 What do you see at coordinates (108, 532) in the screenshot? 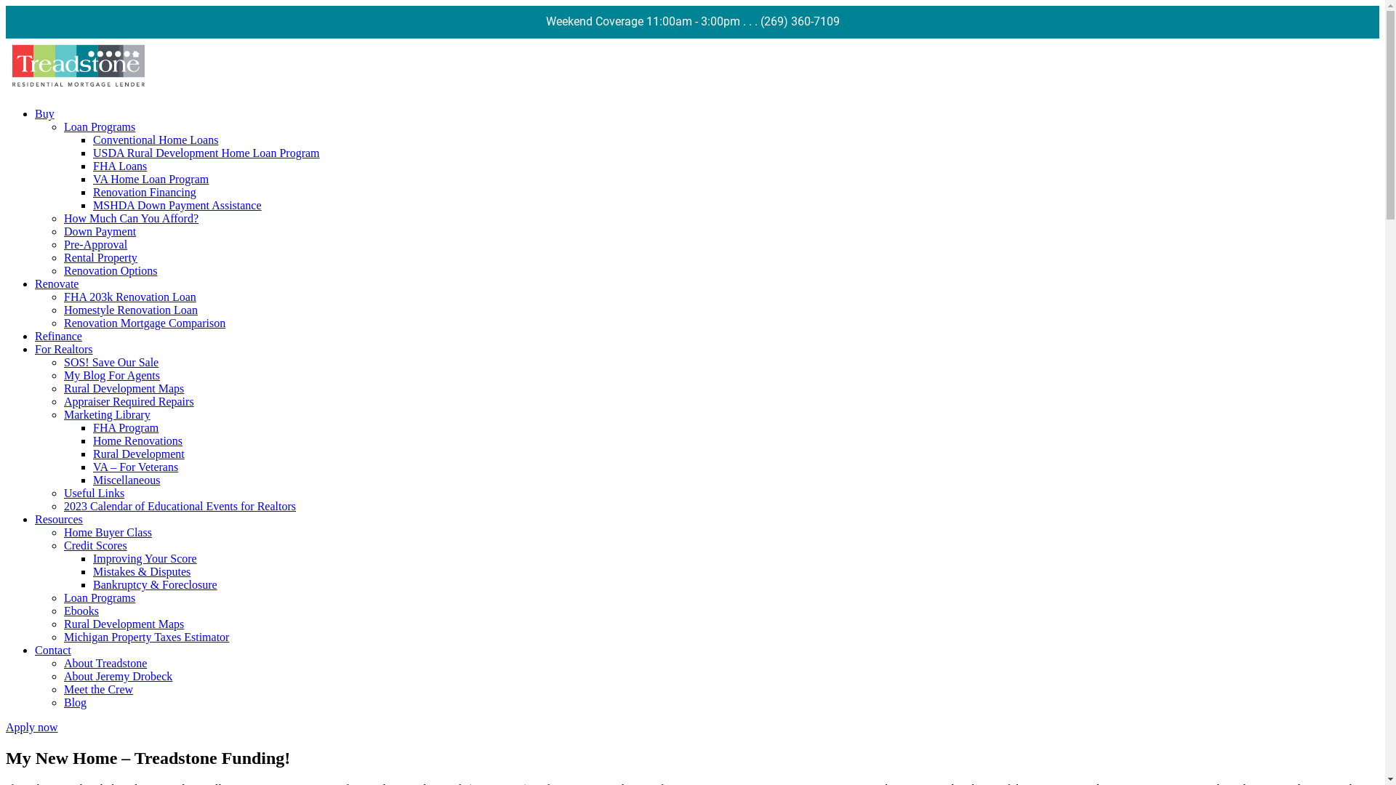
I see `Home Buyer Class` at bounding box center [108, 532].